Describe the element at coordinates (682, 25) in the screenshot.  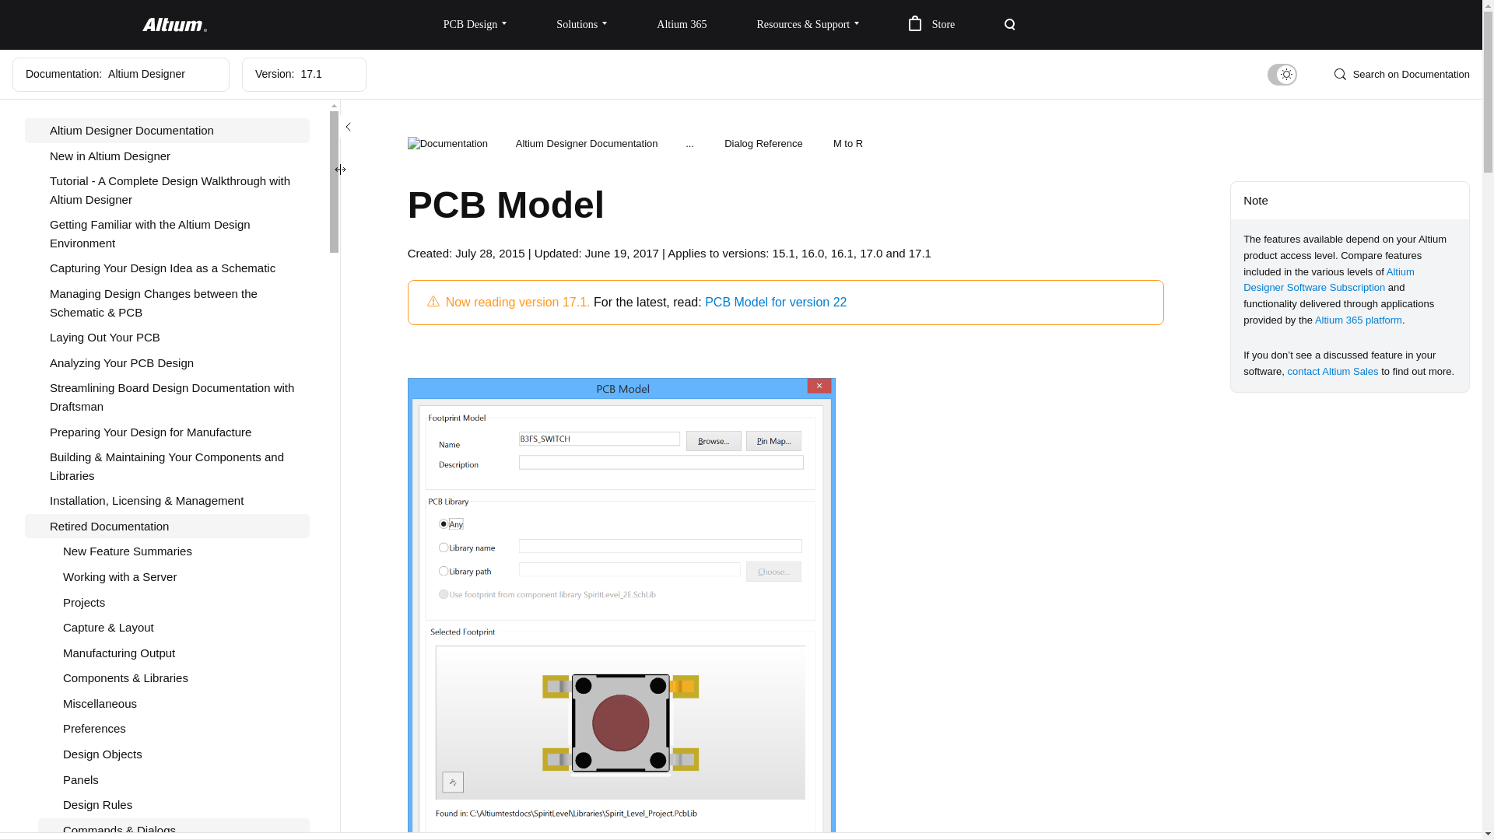
I see `Altium 365` at that location.